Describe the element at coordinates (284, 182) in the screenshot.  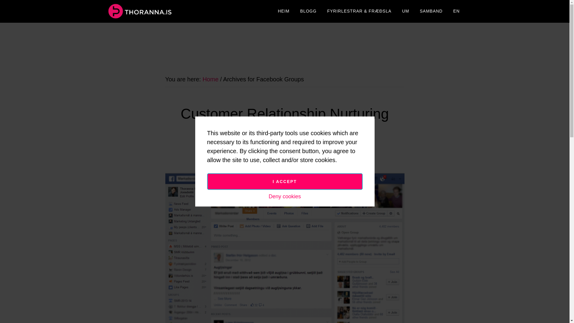
I see `I ACCEPT` at that location.